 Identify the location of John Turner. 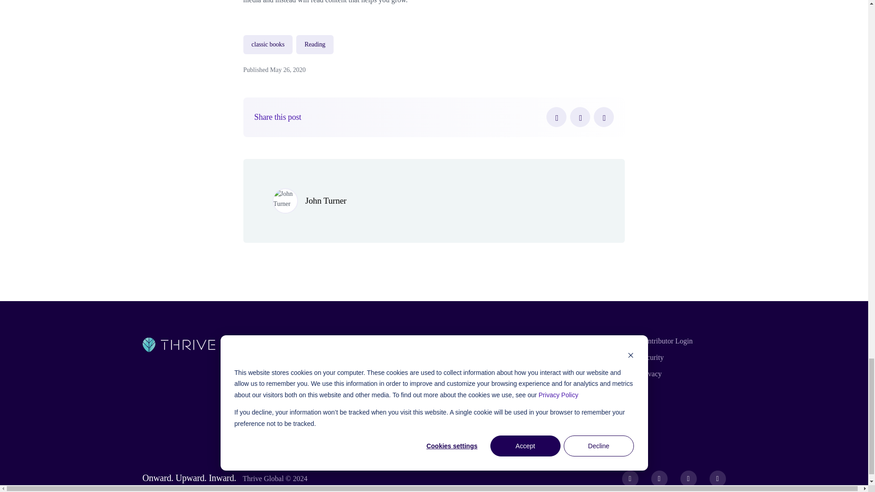
(326, 200).